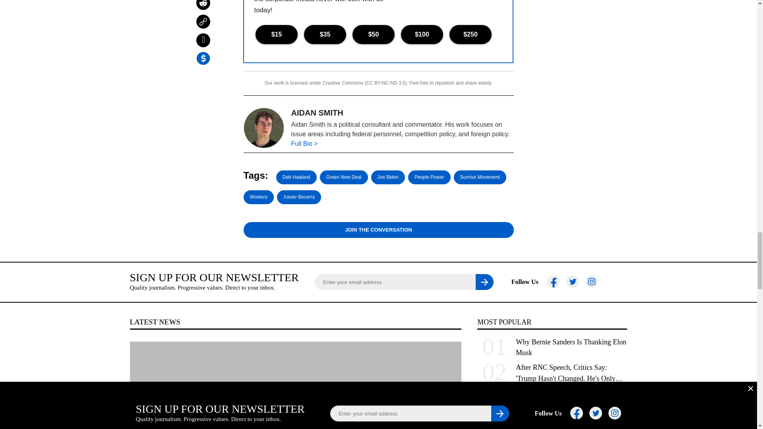 The height and width of the screenshot is (429, 763). What do you see at coordinates (447, 3) in the screenshot?
I see `Recent Donations` at bounding box center [447, 3].